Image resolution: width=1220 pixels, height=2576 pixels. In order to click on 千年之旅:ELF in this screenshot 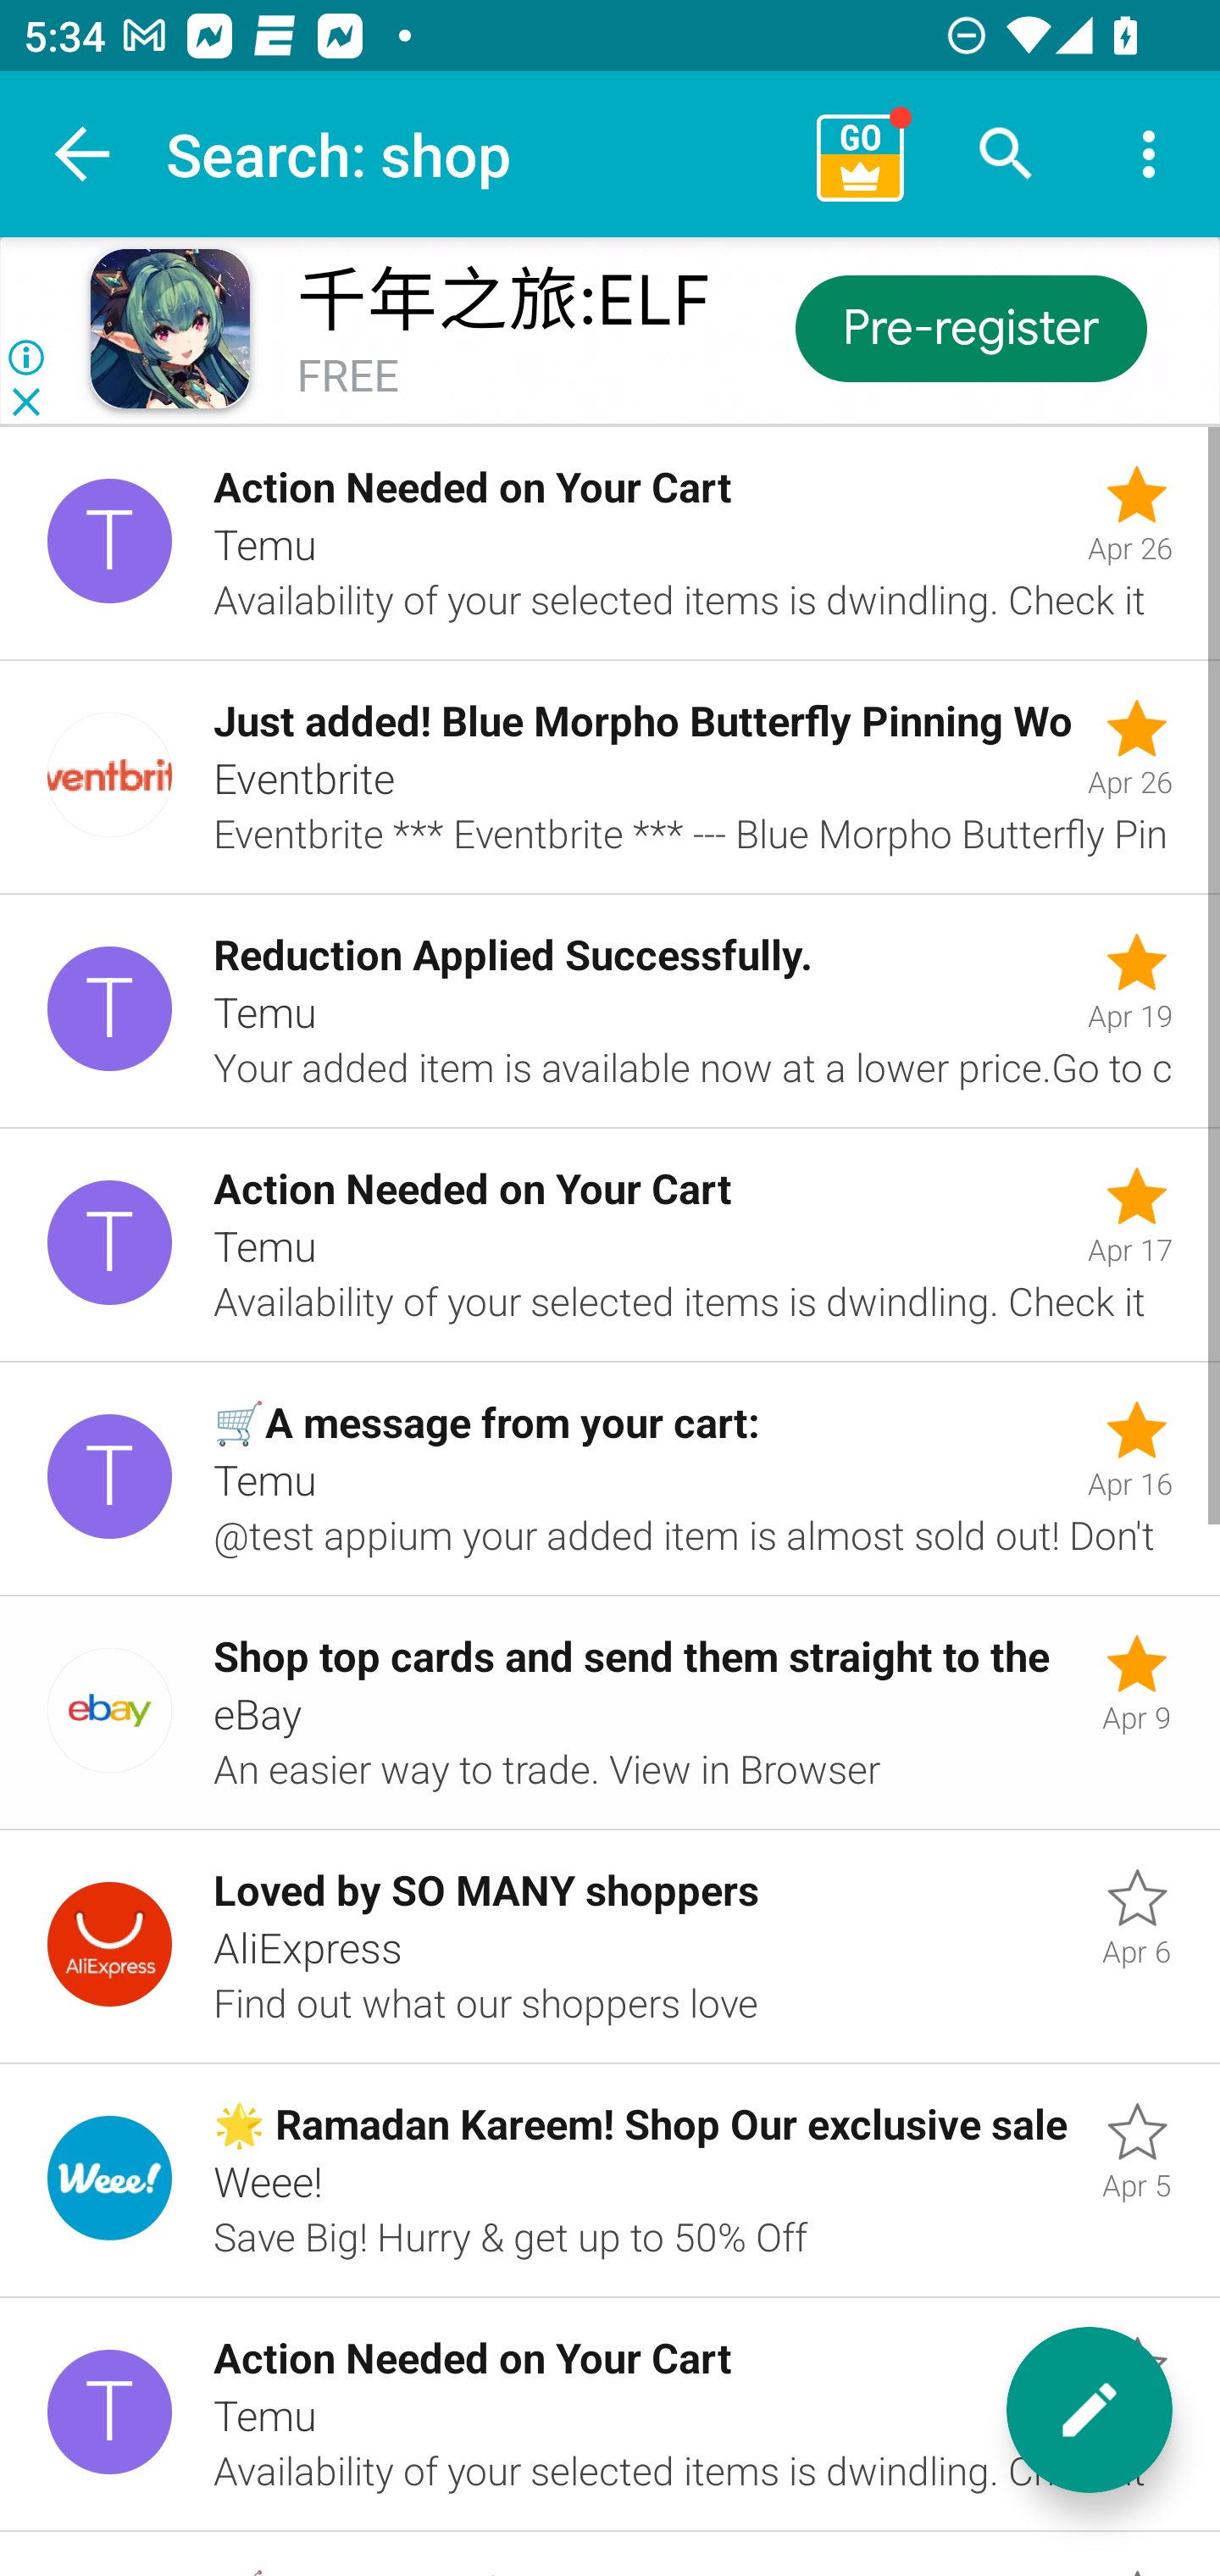, I will do `click(503, 301)`.